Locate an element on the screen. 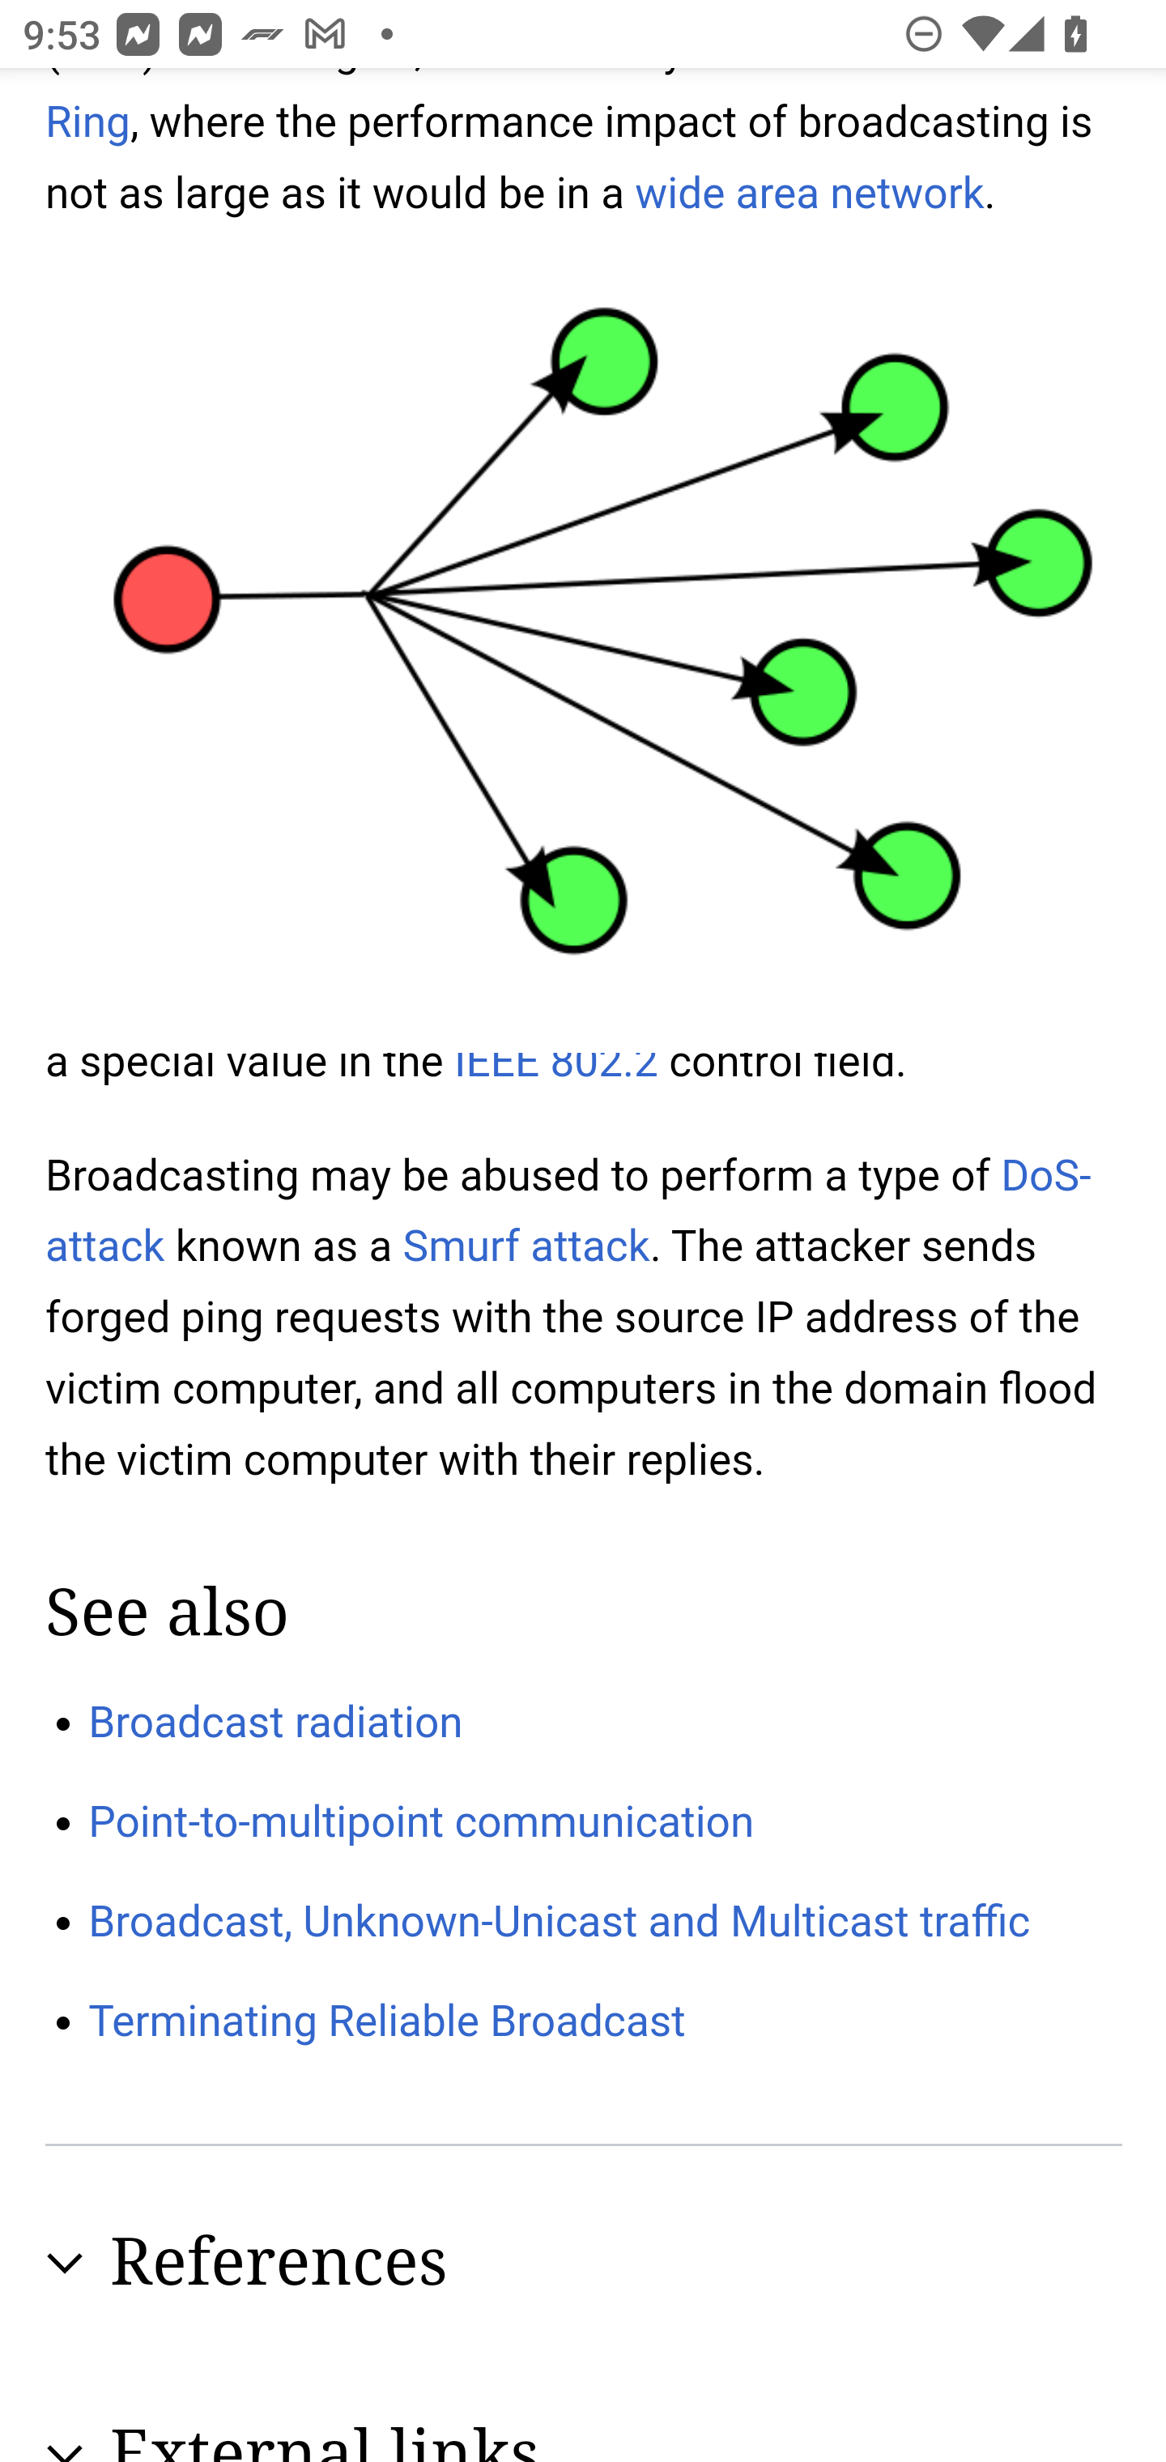 Image resolution: width=1166 pixels, height=2462 pixels. Terminating Reliable Broadcast is located at coordinates (387, 2022).